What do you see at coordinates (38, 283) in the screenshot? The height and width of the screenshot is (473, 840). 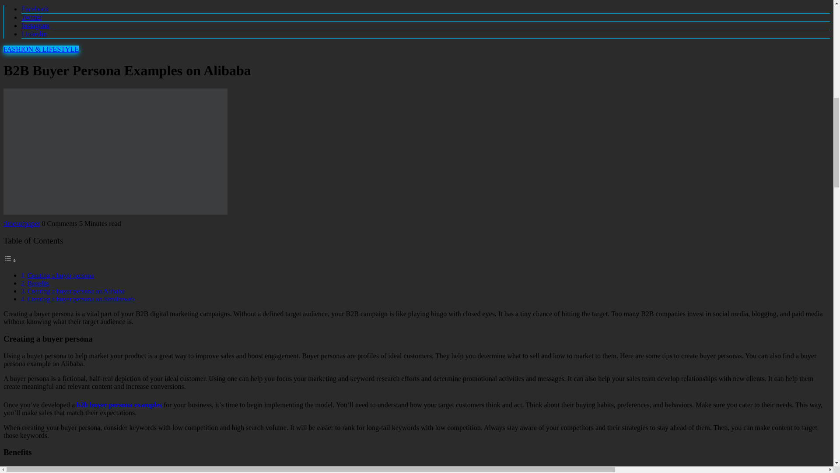 I see `Benefits` at bounding box center [38, 283].